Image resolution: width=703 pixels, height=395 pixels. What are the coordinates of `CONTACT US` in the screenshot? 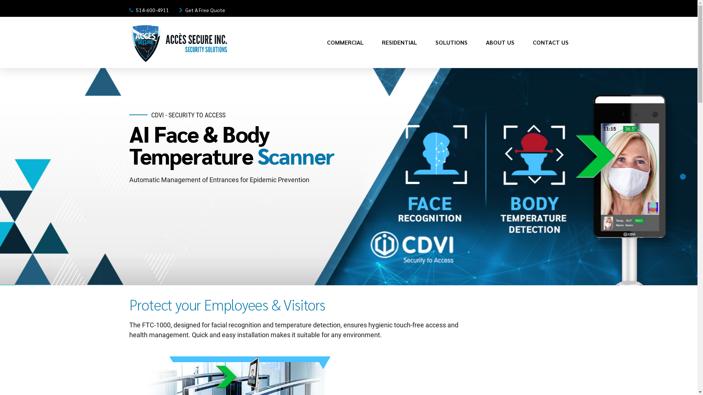 It's located at (550, 42).